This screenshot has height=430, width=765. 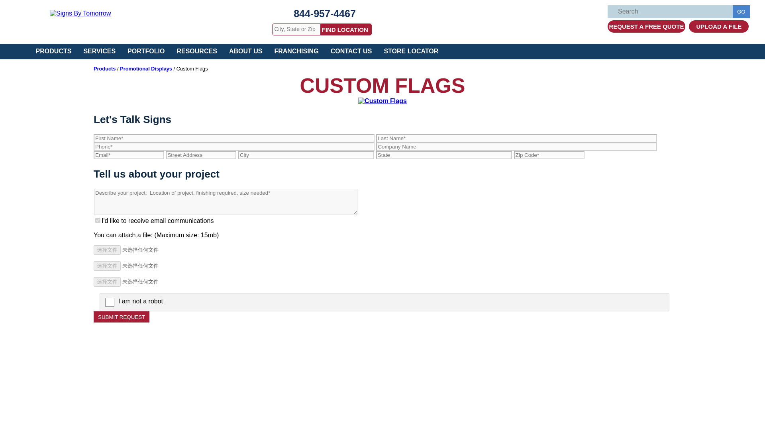 What do you see at coordinates (146, 68) in the screenshot?
I see `Promotional Displays` at bounding box center [146, 68].